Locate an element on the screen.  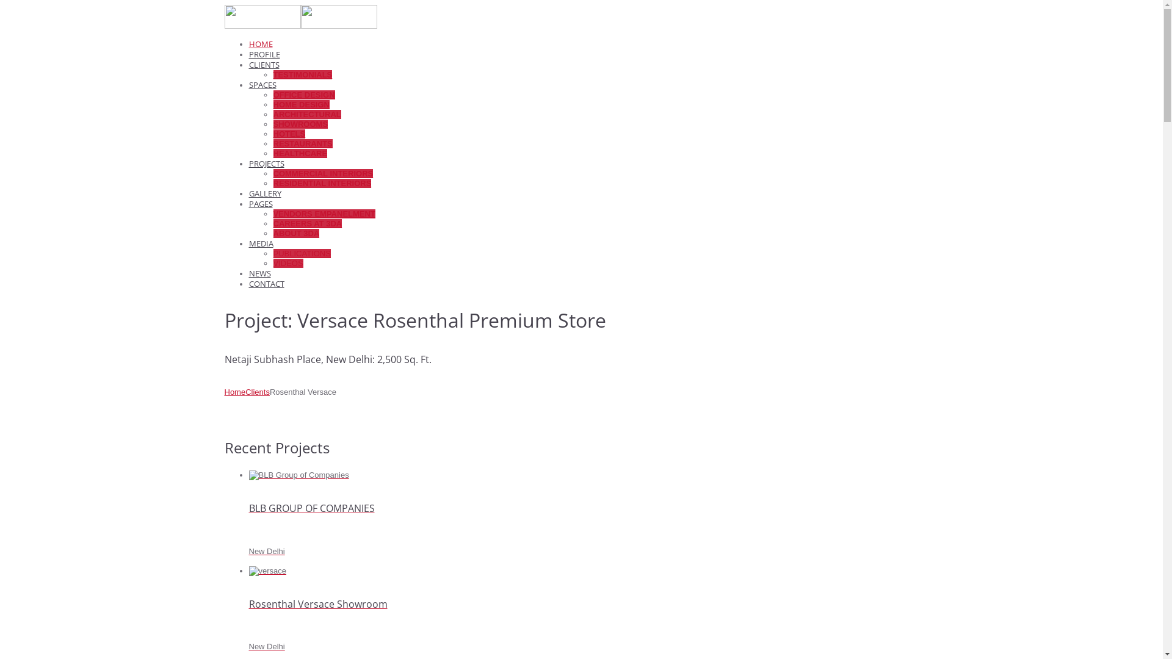
PUBLICATIONS is located at coordinates (302, 254).